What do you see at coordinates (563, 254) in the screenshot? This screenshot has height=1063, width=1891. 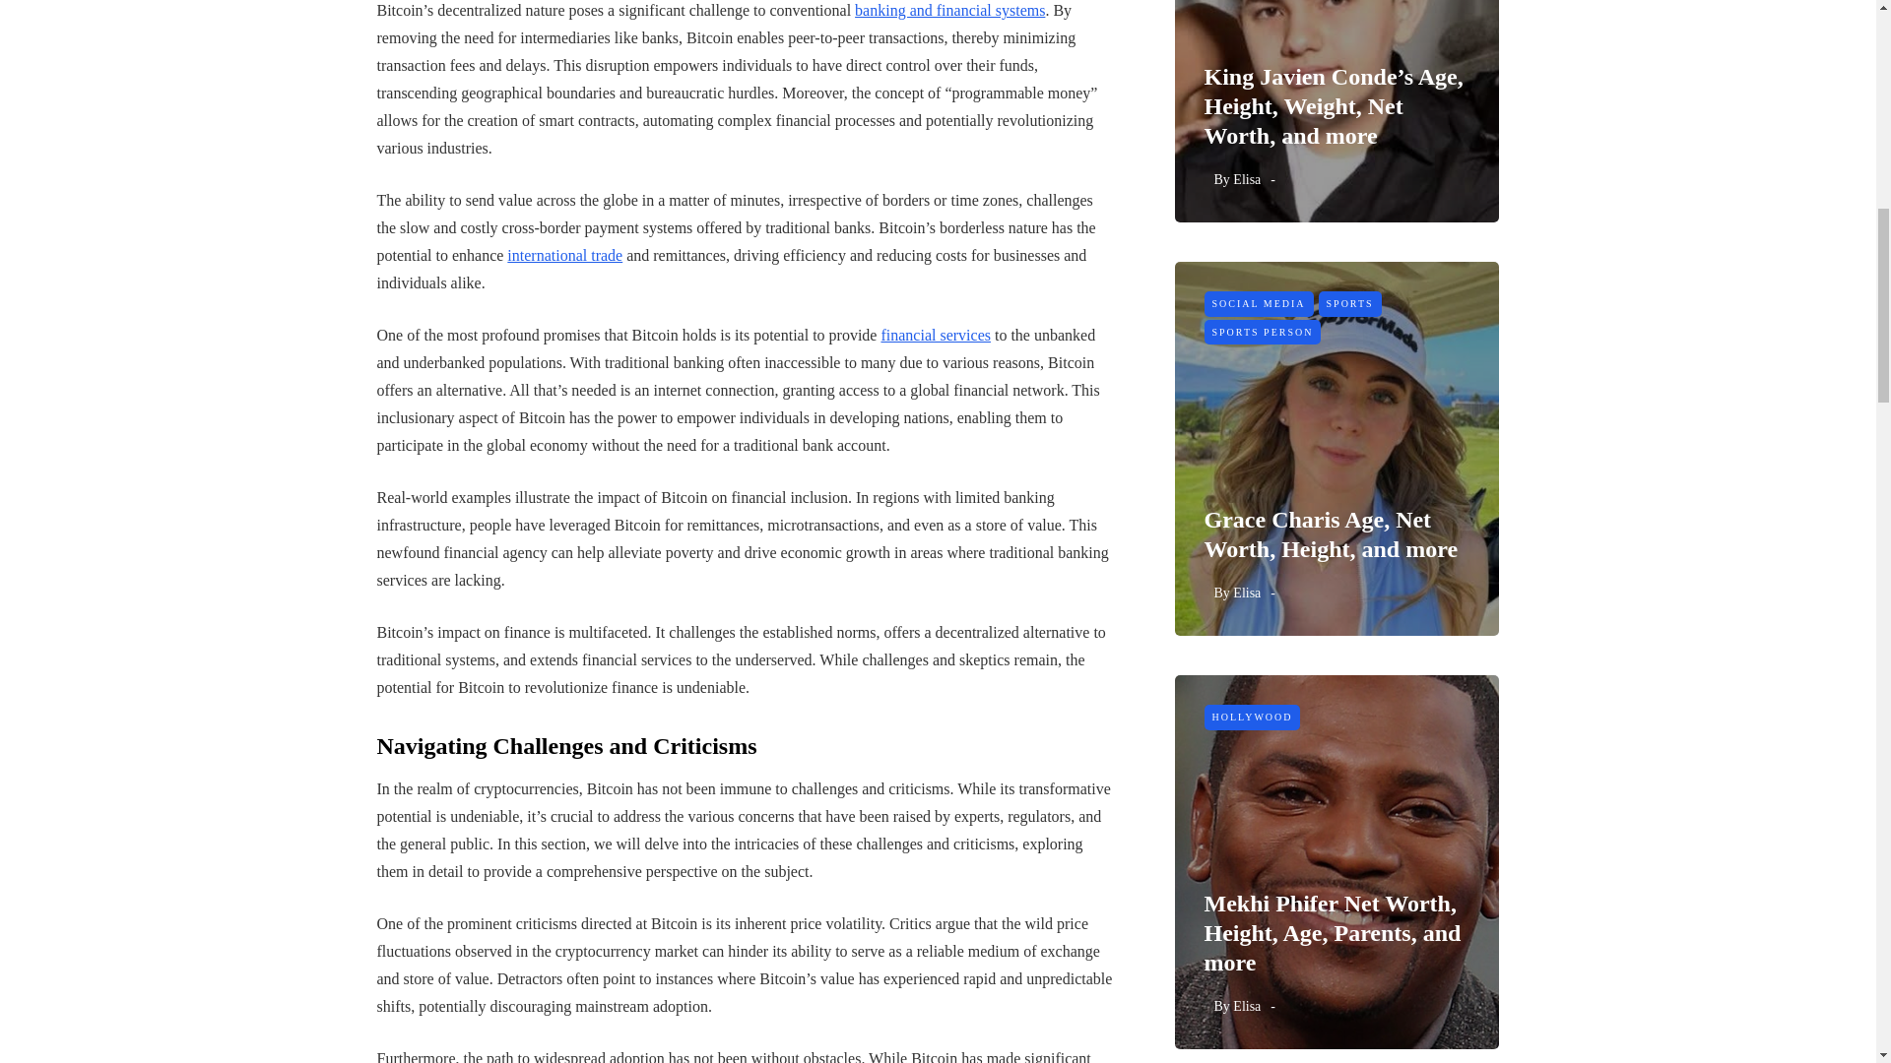 I see `international trade` at bounding box center [563, 254].